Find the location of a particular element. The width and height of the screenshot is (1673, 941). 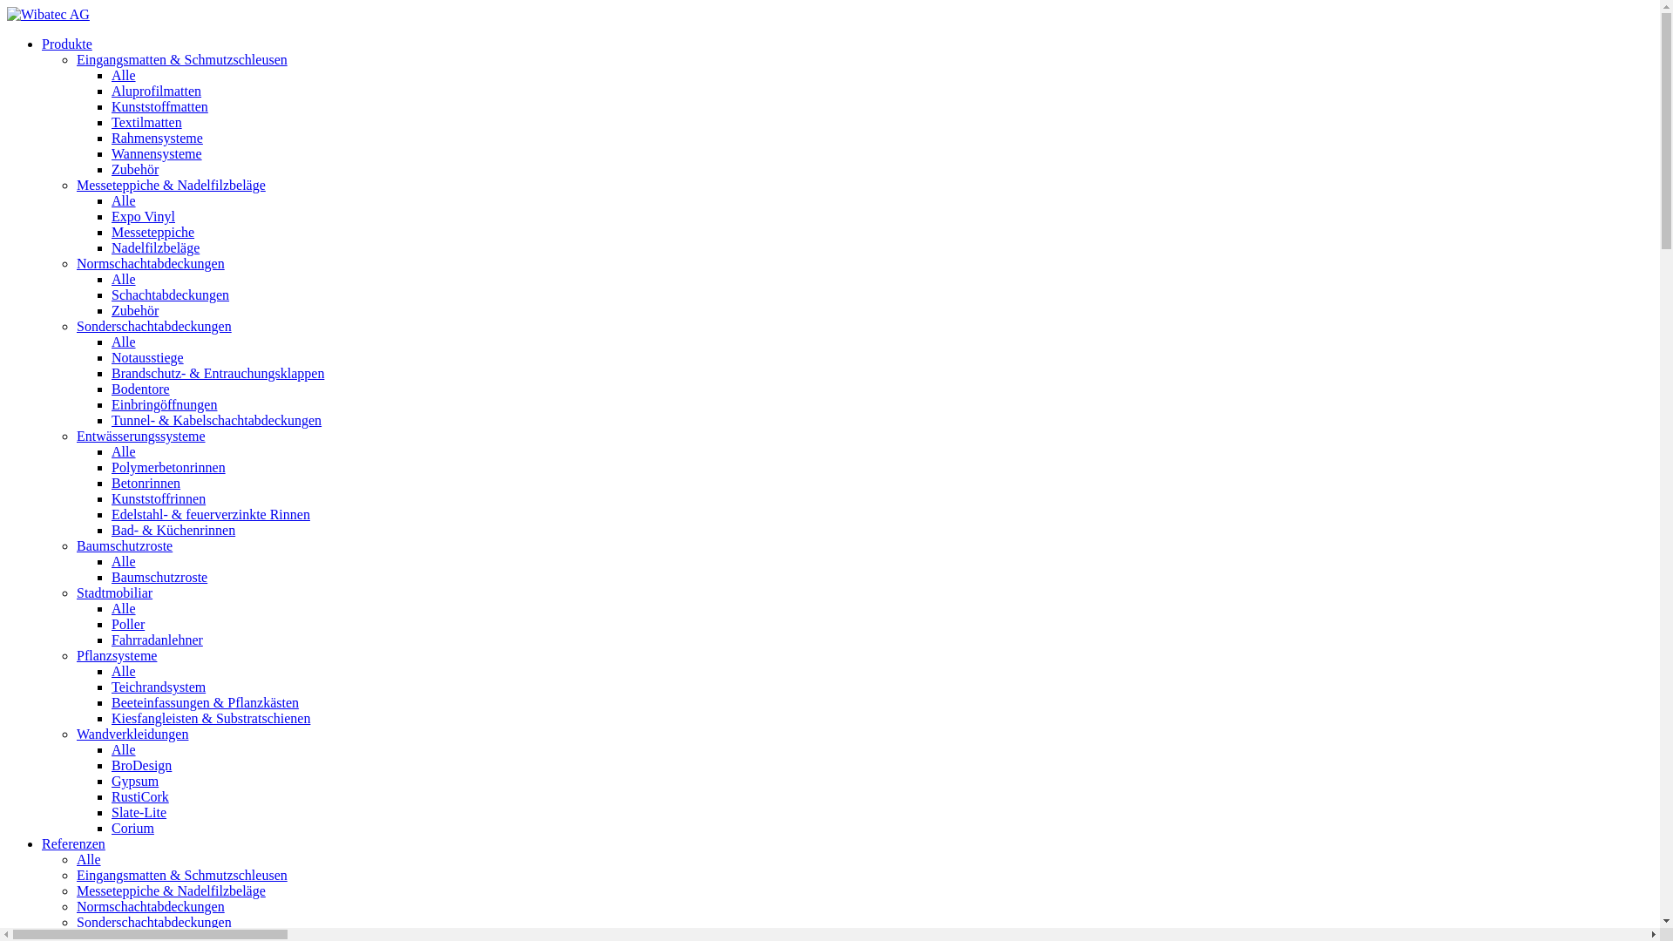

Pflanzsysteme is located at coordinates (117, 655).